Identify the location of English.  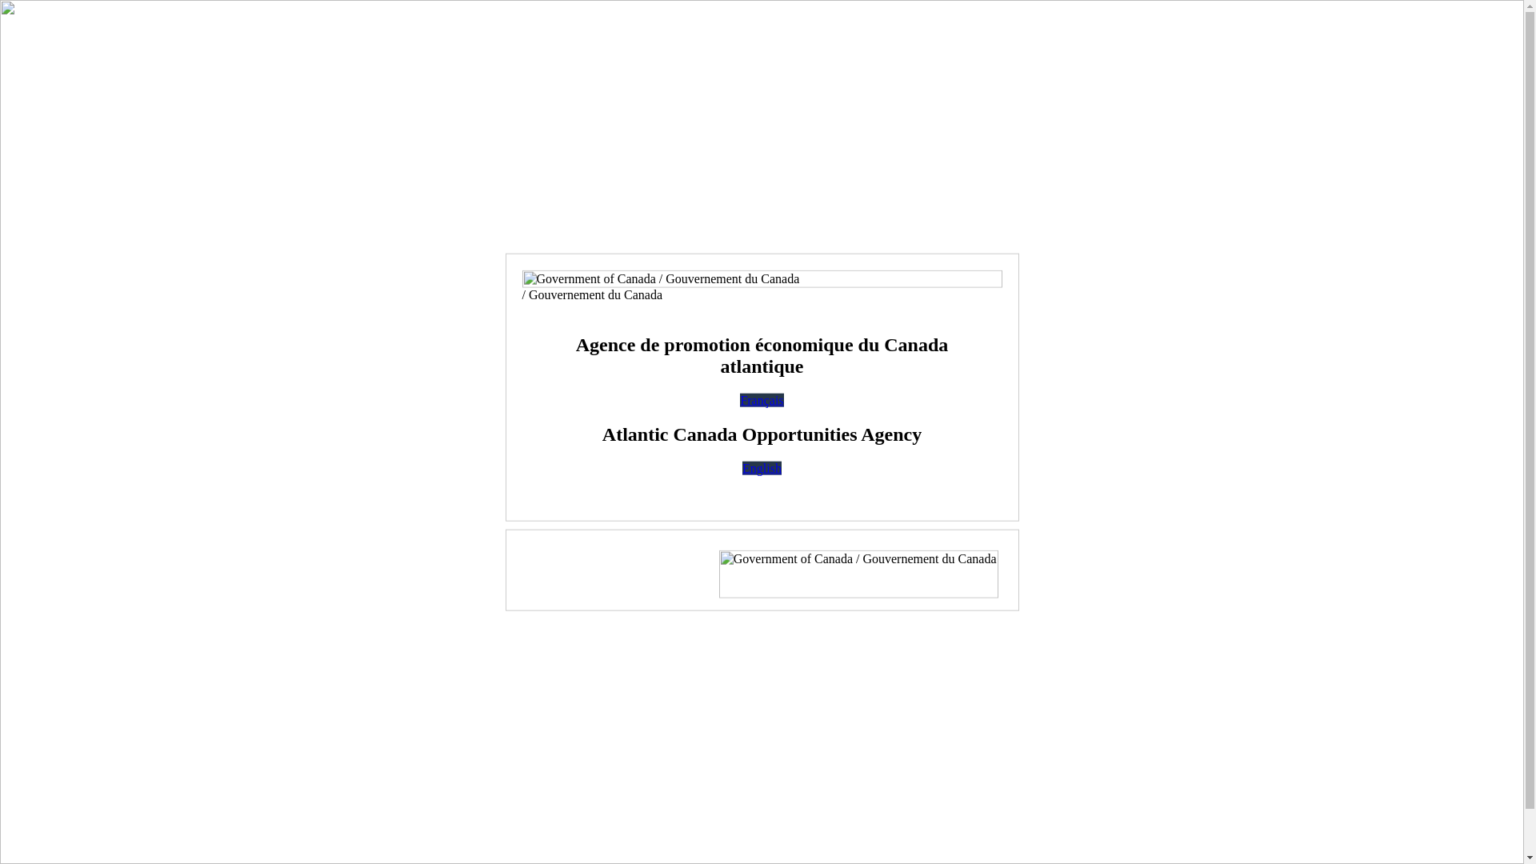
(762, 467).